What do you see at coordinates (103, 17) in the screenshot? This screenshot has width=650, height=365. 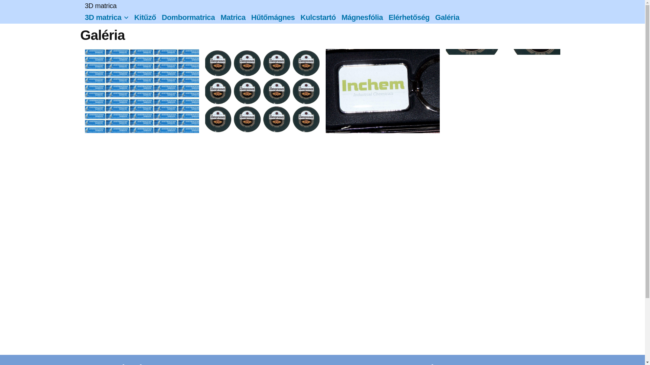 I see `3D matrica` at bounding box center [103, 17].